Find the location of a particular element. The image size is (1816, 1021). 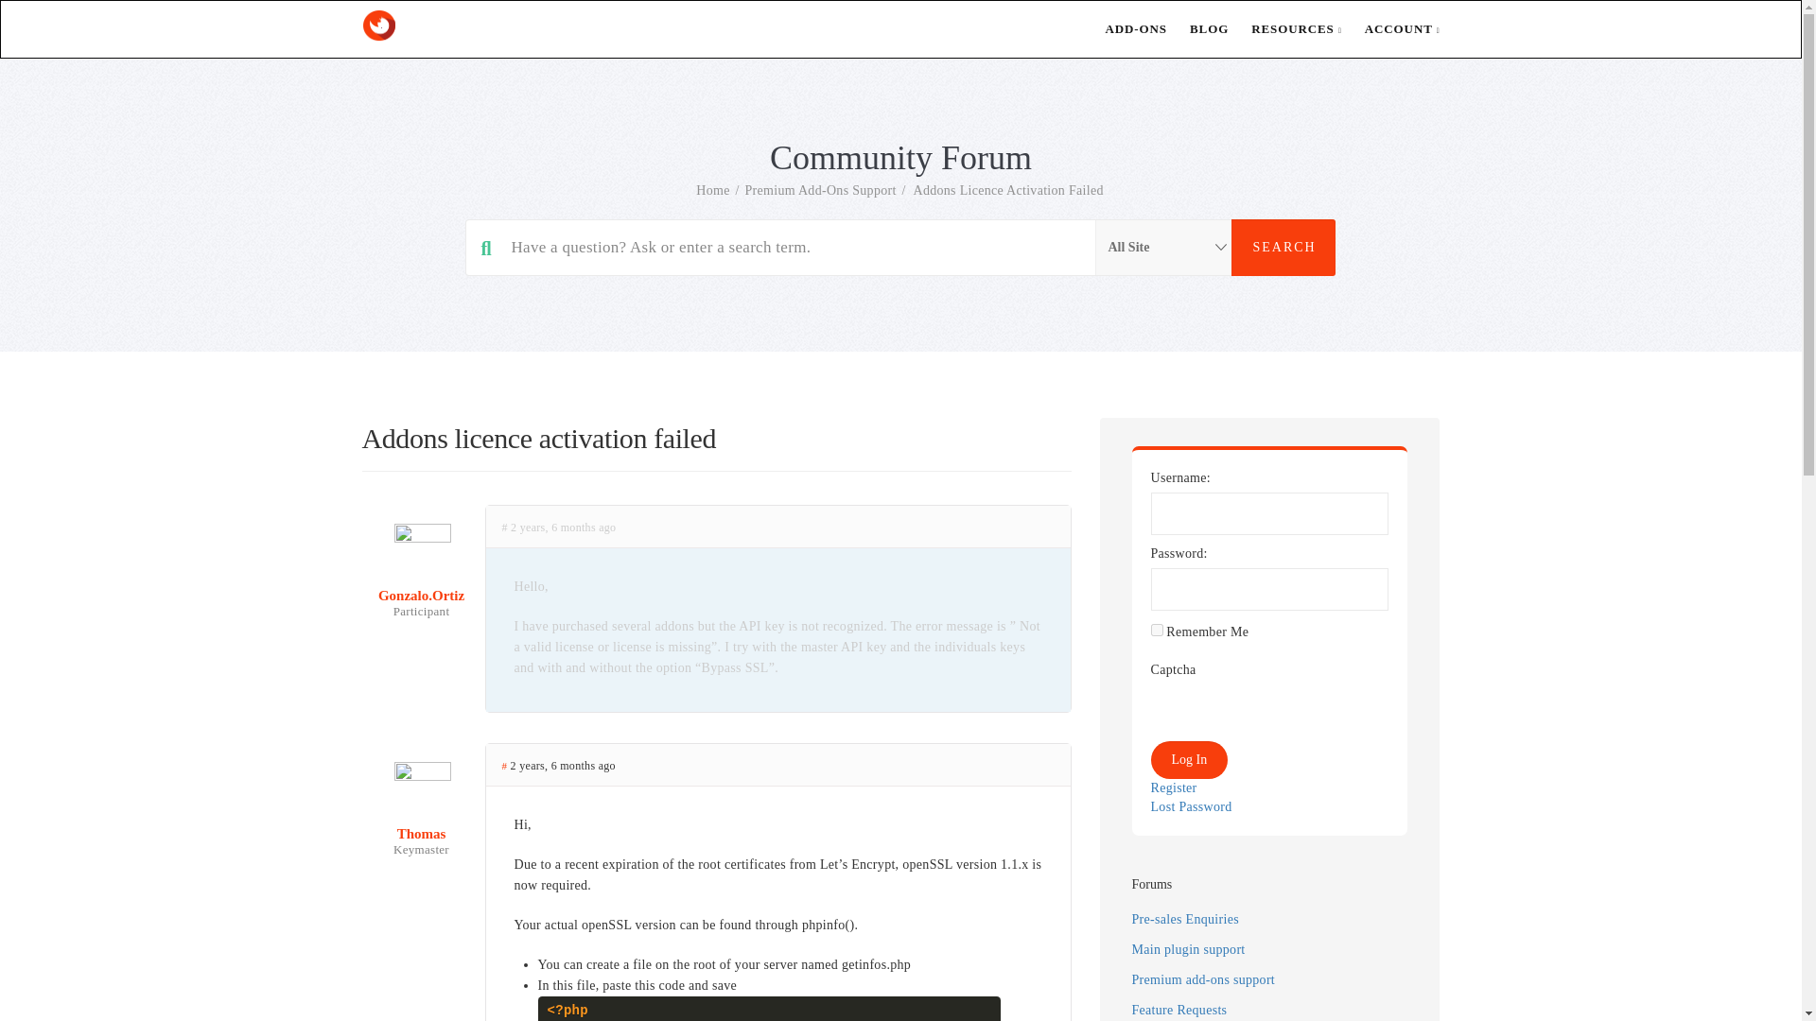

BLOG is located at coordinates (1197, 28).